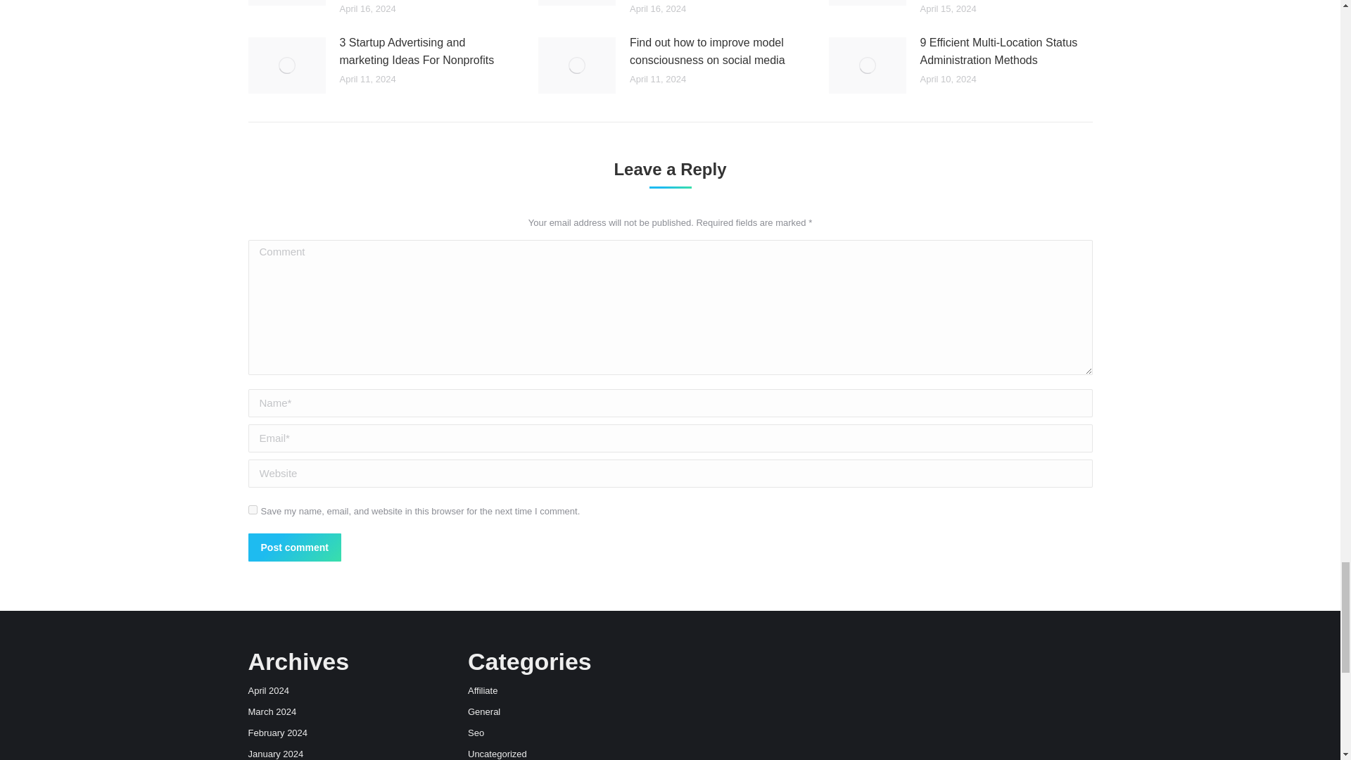 The image size is (1351, 760). Describe the element at coordinates (252, 509) in the screenshot. I see `yes` at that location.